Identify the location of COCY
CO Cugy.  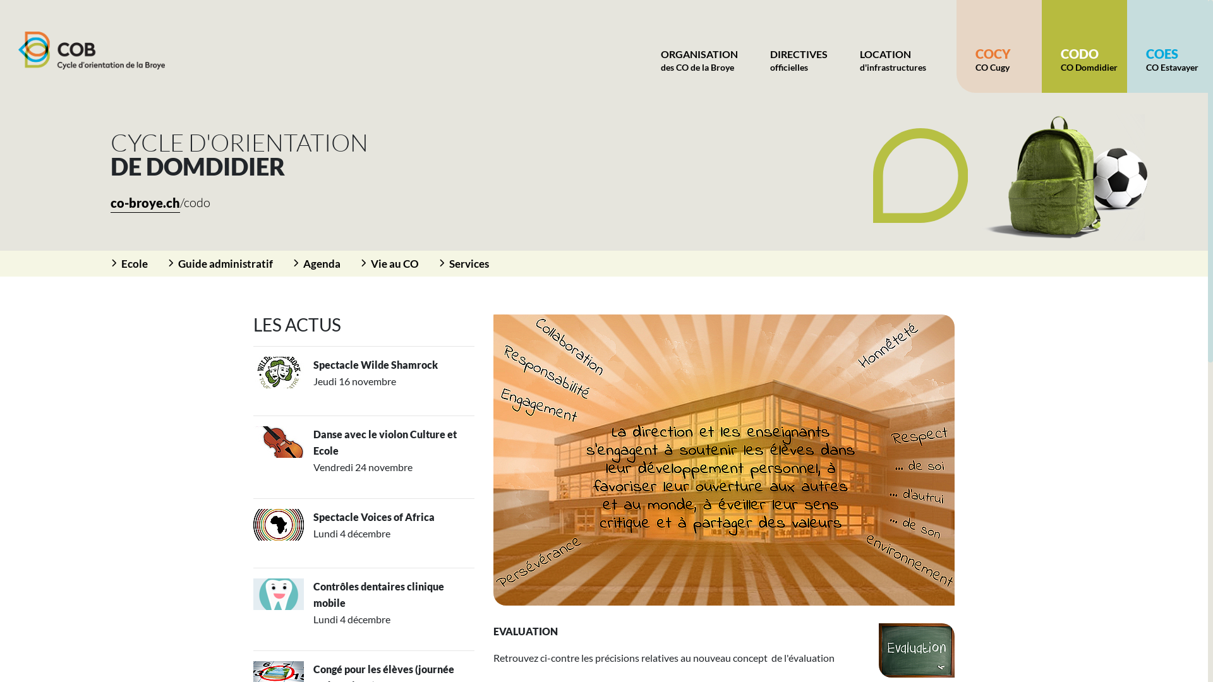
(999, 47).